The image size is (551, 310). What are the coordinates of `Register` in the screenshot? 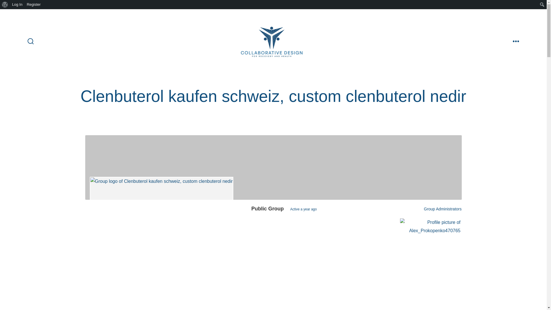 It's located at (34, 5).